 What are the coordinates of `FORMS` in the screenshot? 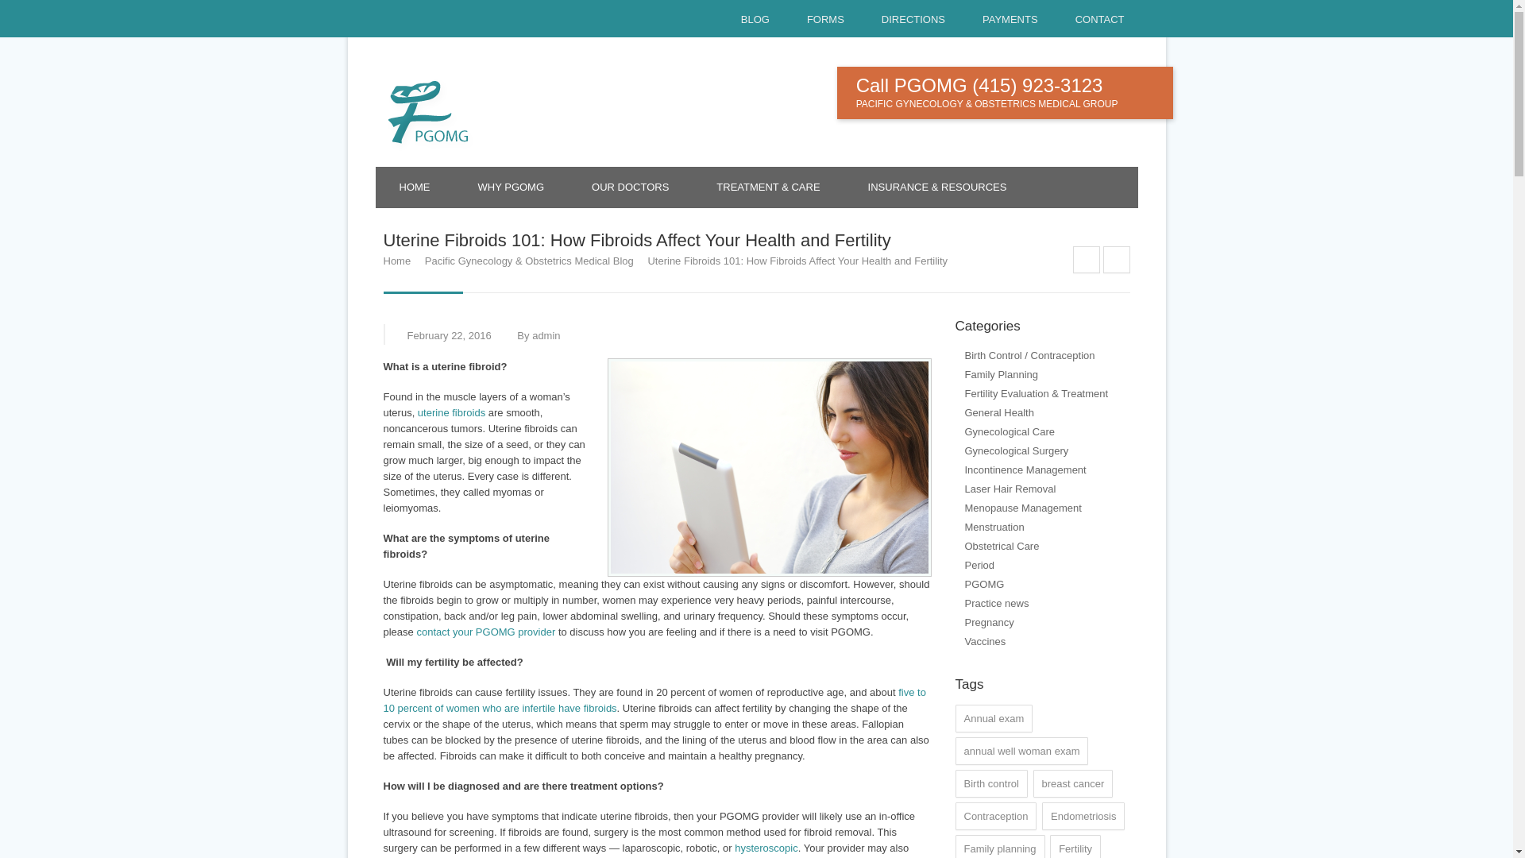 It's located at (818, 23).